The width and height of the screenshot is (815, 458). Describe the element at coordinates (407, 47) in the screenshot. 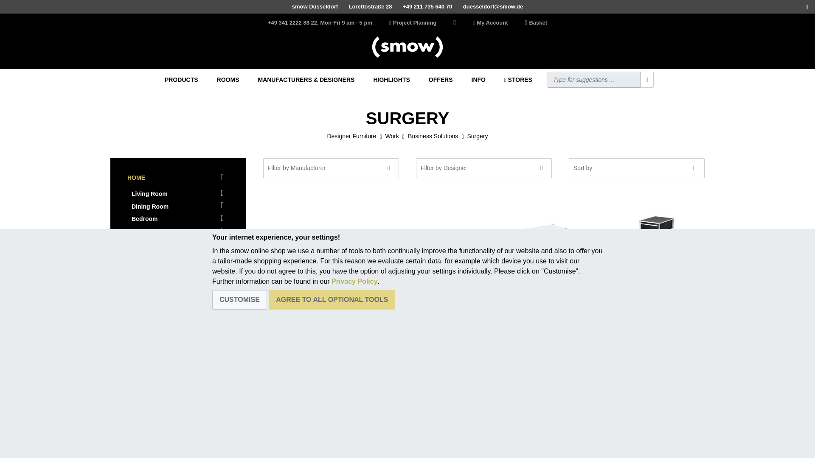

I see `Back to homepage - smow online shop` at that location.